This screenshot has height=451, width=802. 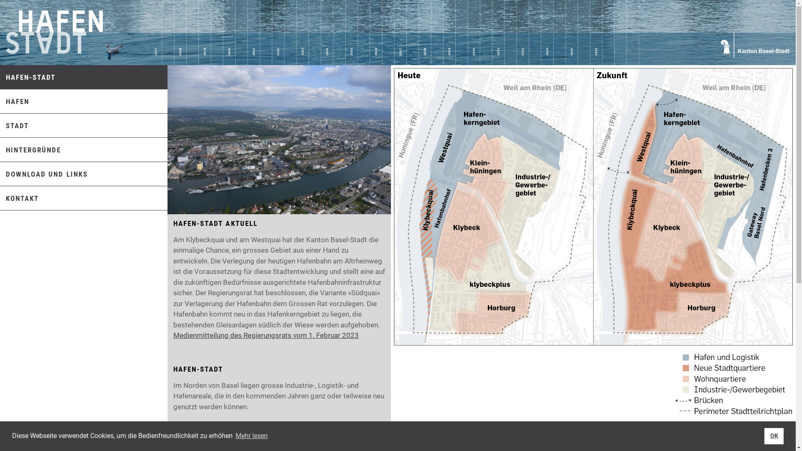 I want to click on Medienmitteilung des Regierungsrats vom 1. Februar 2023, so click(x=266, y=335).